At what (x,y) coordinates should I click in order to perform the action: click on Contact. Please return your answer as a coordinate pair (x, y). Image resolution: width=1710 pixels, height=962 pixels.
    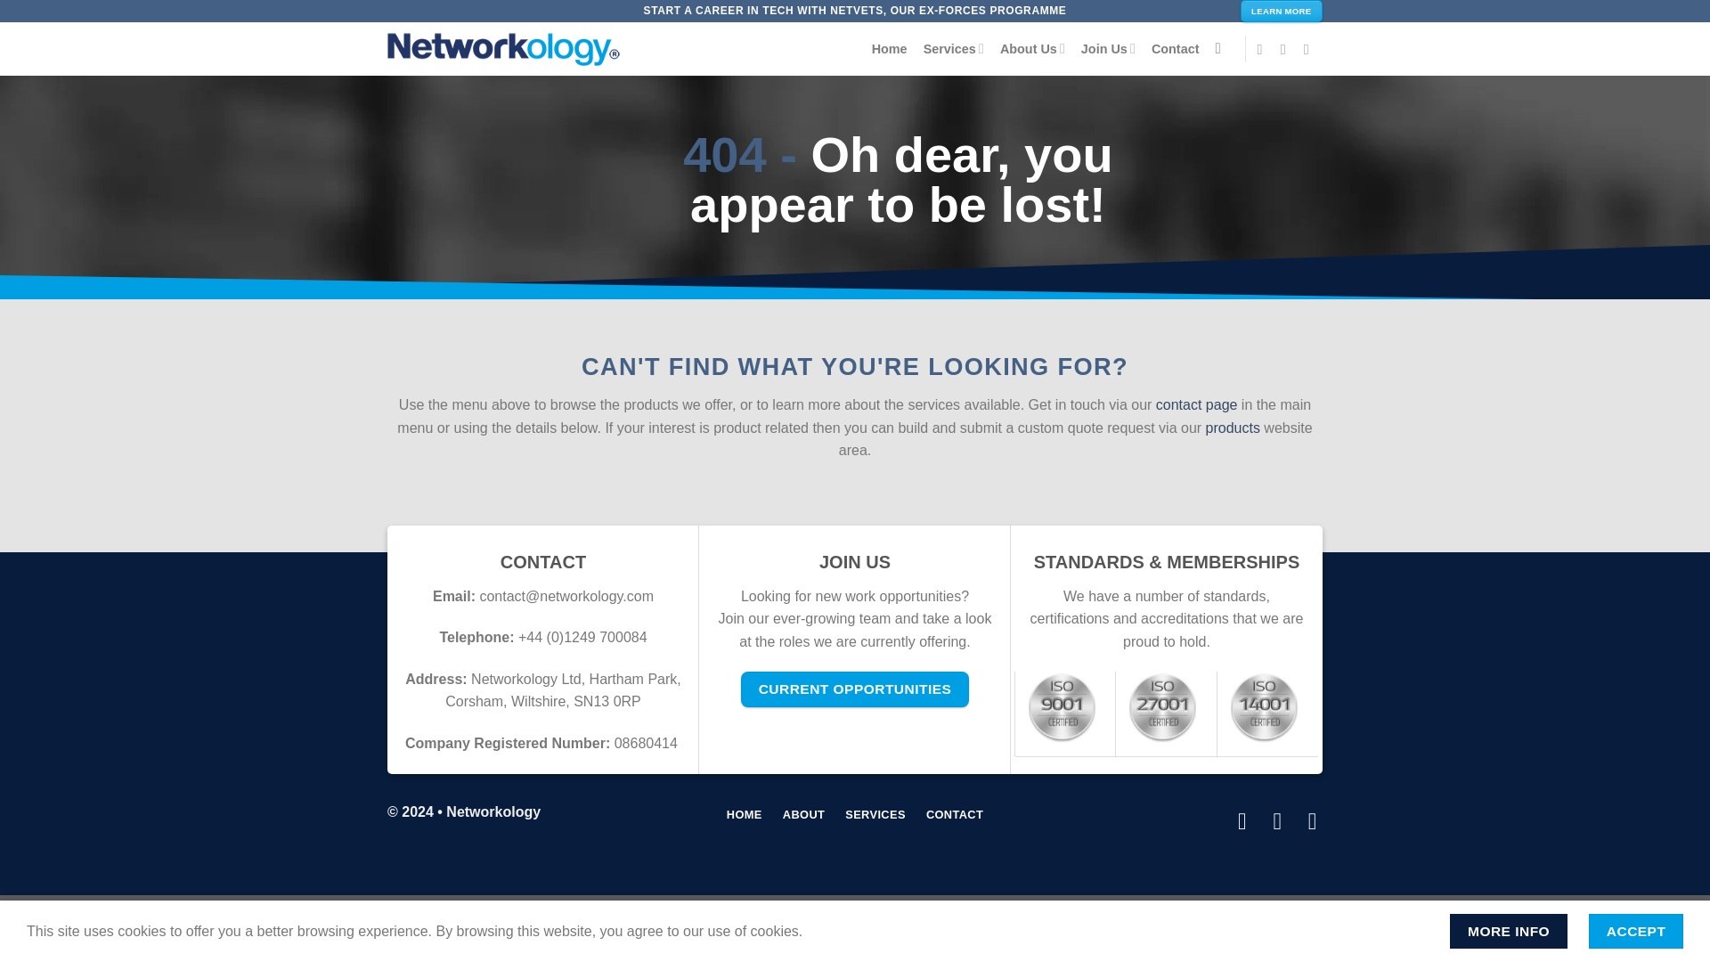
    Looking at the image, I should click on (1176, 48).